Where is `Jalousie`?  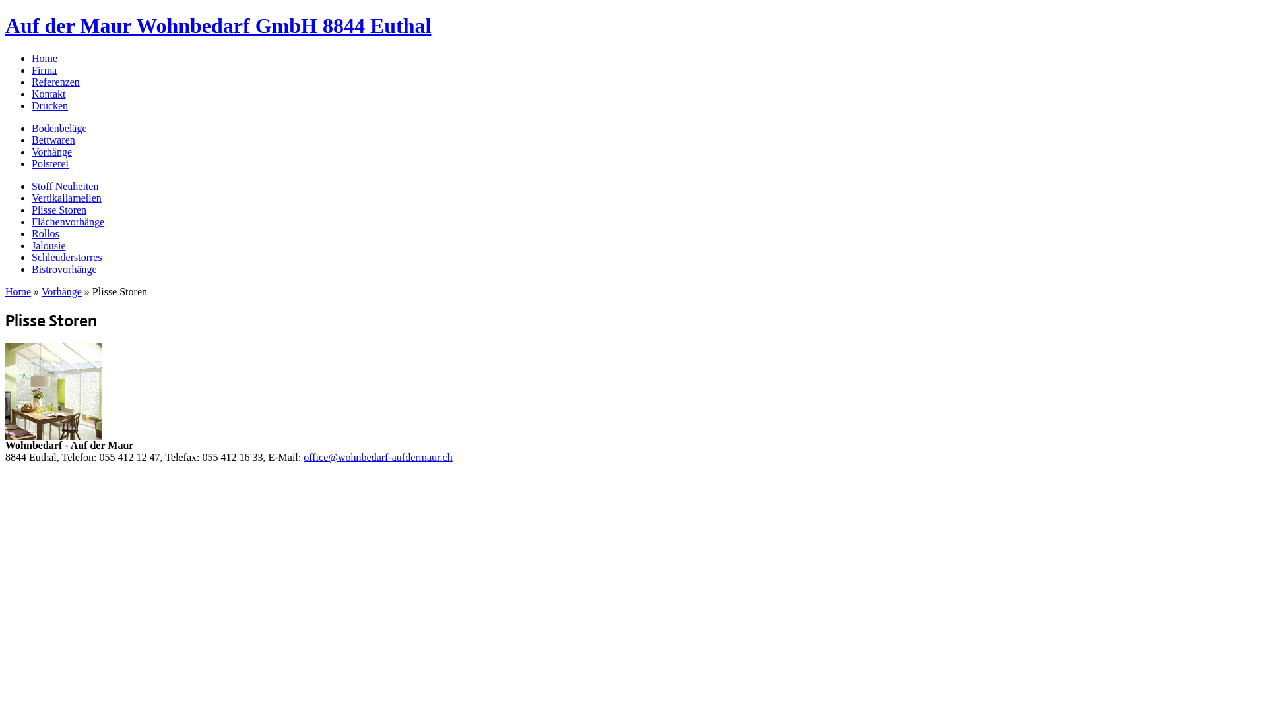 Jalousie is located at coordinates (49, 245).